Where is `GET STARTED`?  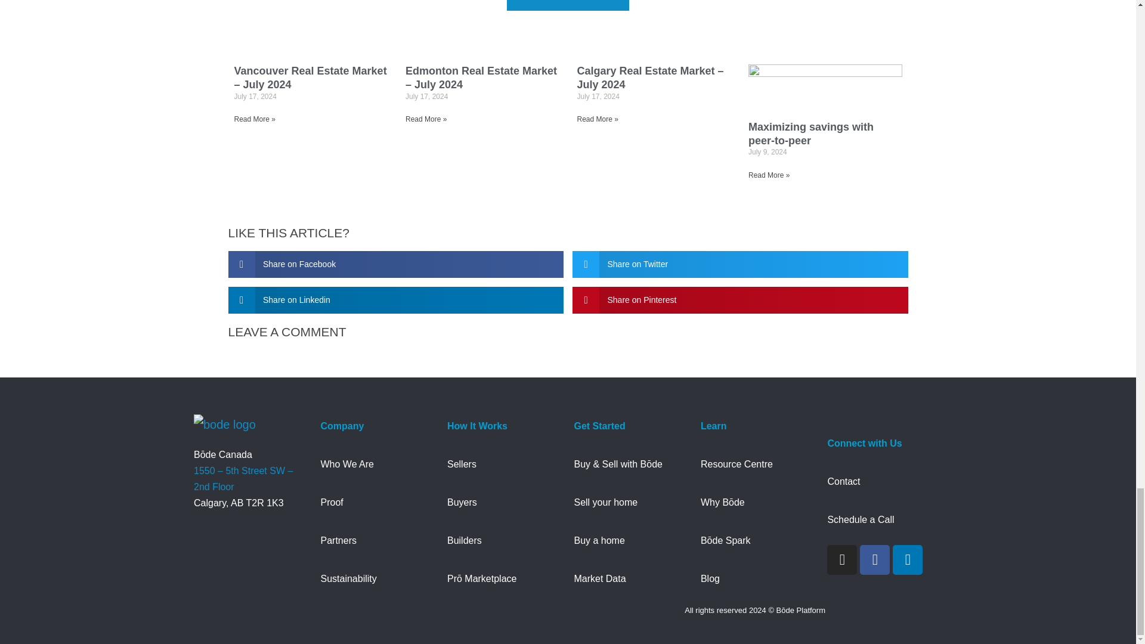
GET STARTED is located at coordinates (568, 5).